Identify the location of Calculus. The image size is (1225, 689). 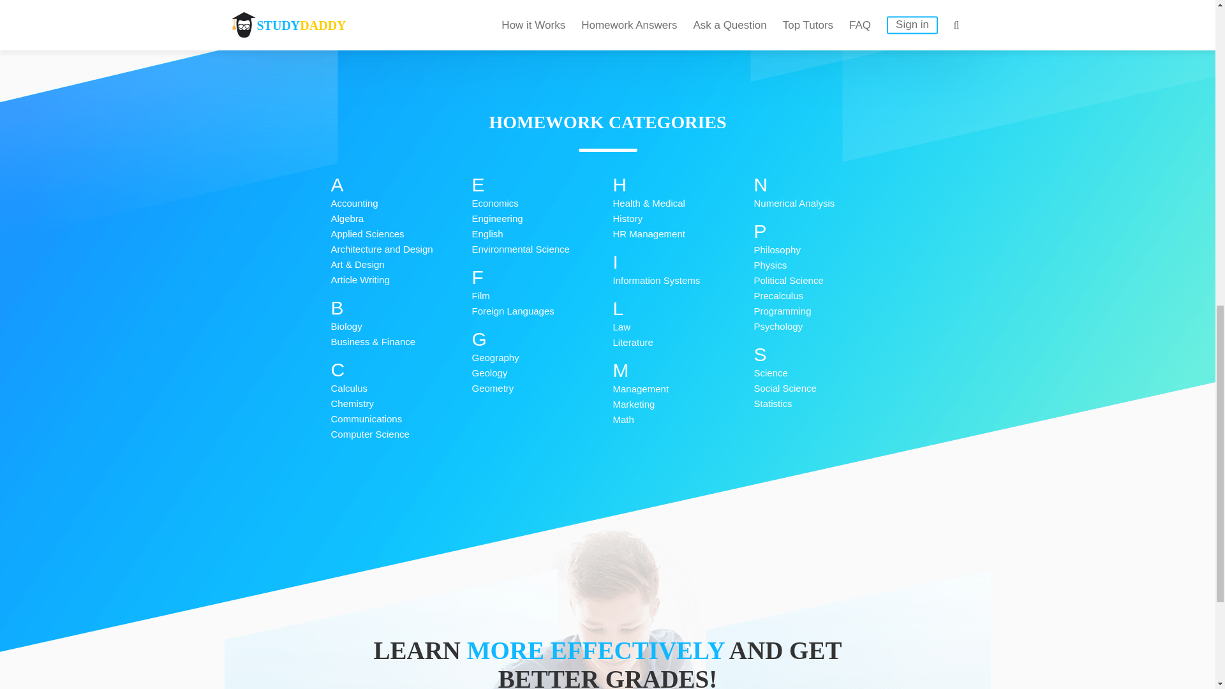
(401, 389).